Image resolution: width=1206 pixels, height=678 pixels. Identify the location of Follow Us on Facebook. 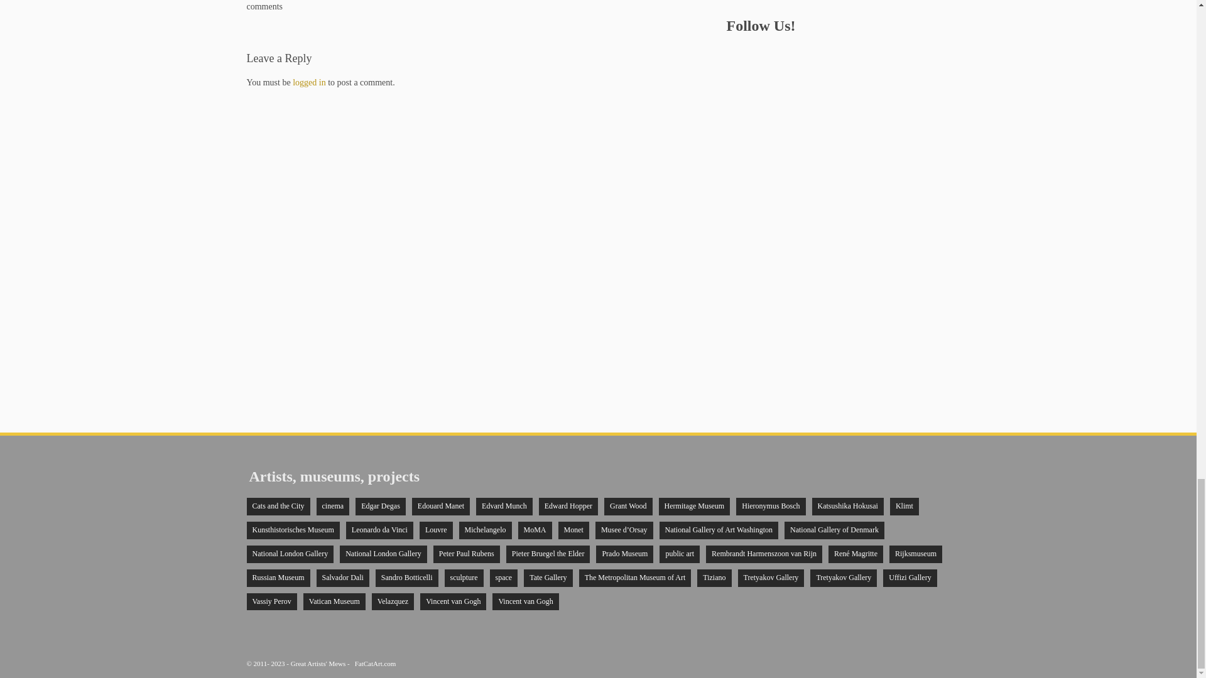
(734, 54).